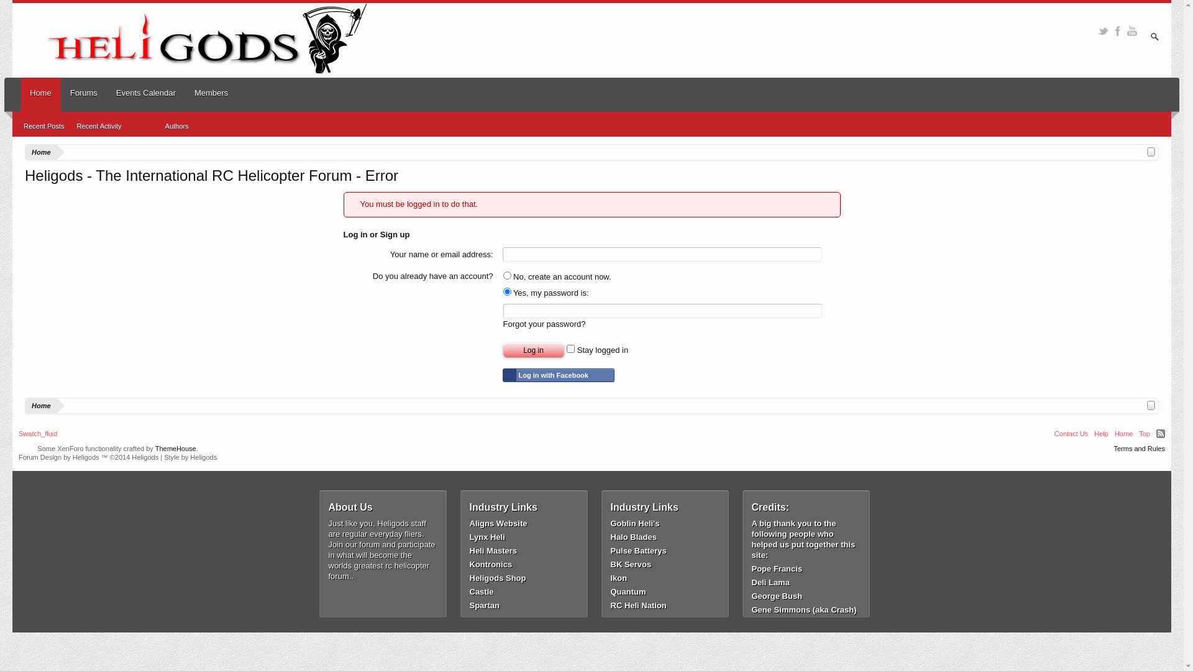  What do you see at coordinates (1071, 434) in the screenshot?
I see `Contact Us` at bounding box center [1071, 434].